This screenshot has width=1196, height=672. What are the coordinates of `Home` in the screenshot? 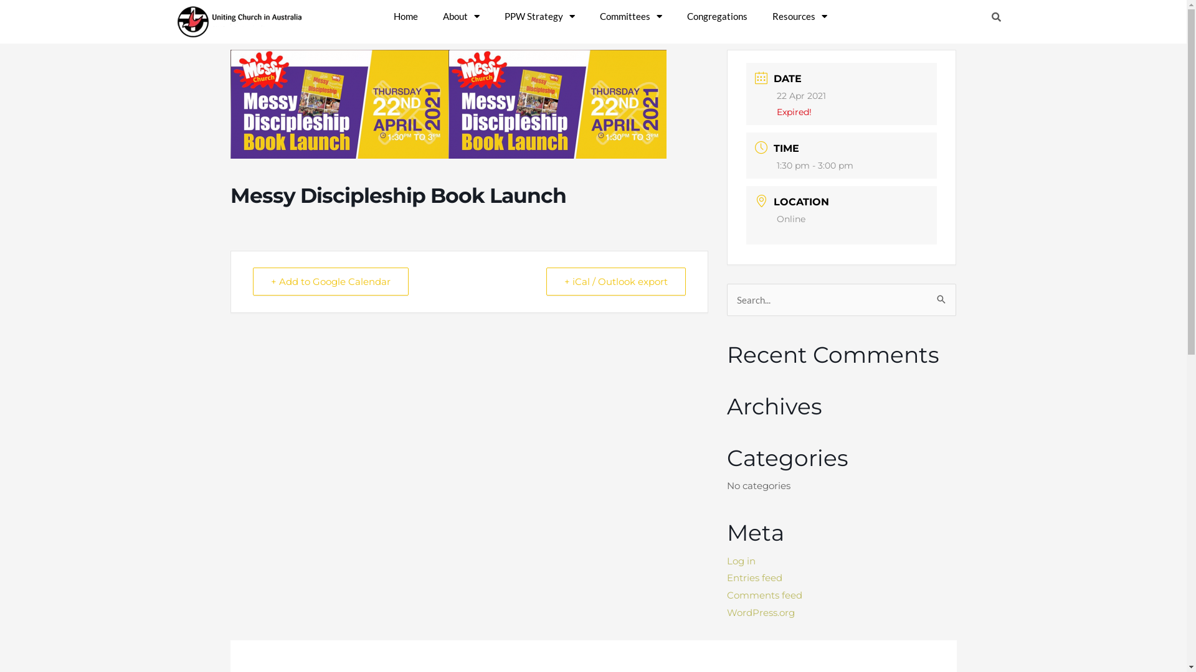 It's located at (406, 16).